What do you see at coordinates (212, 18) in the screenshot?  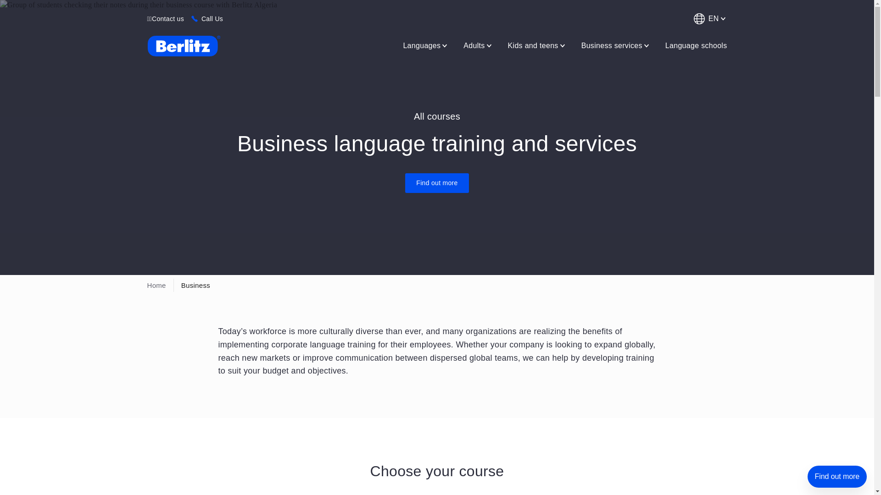 I see `Call Us` at bounding box center [212, 18].